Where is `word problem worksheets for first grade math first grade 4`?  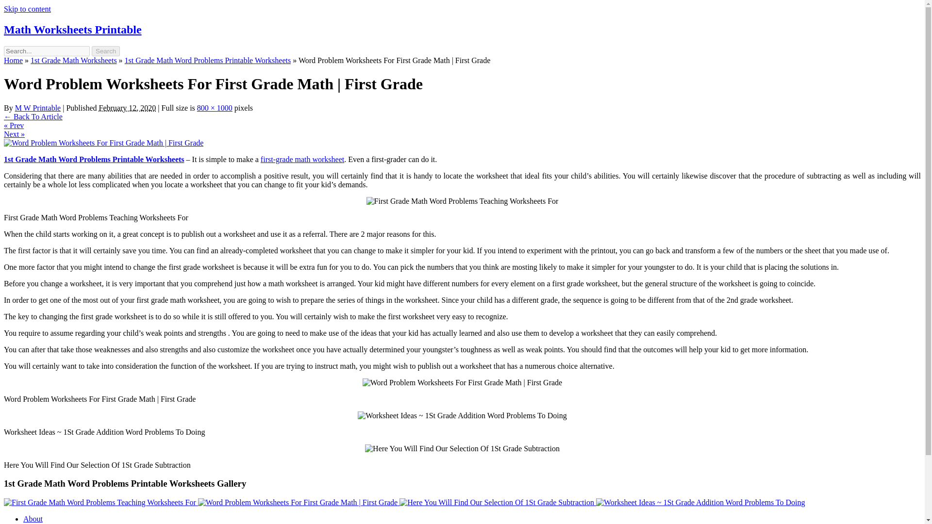
word problem worksheets for first grade math first grade 4 is located at coordinates (462, 382).